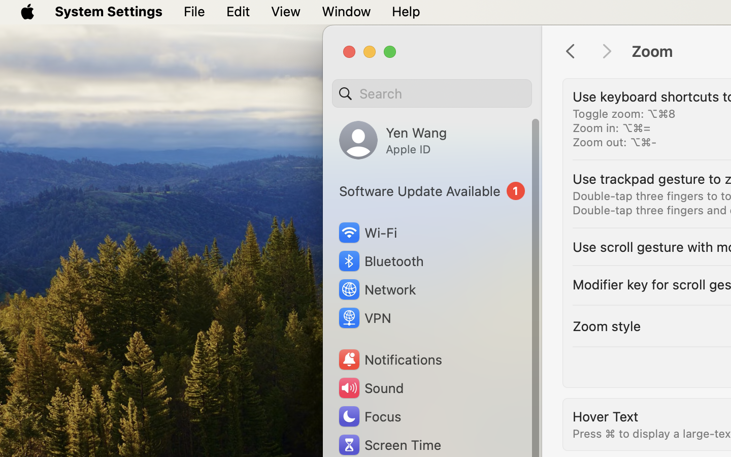 This screenshot has height=457, width=731. I want to click on 1, so click(432, 191).